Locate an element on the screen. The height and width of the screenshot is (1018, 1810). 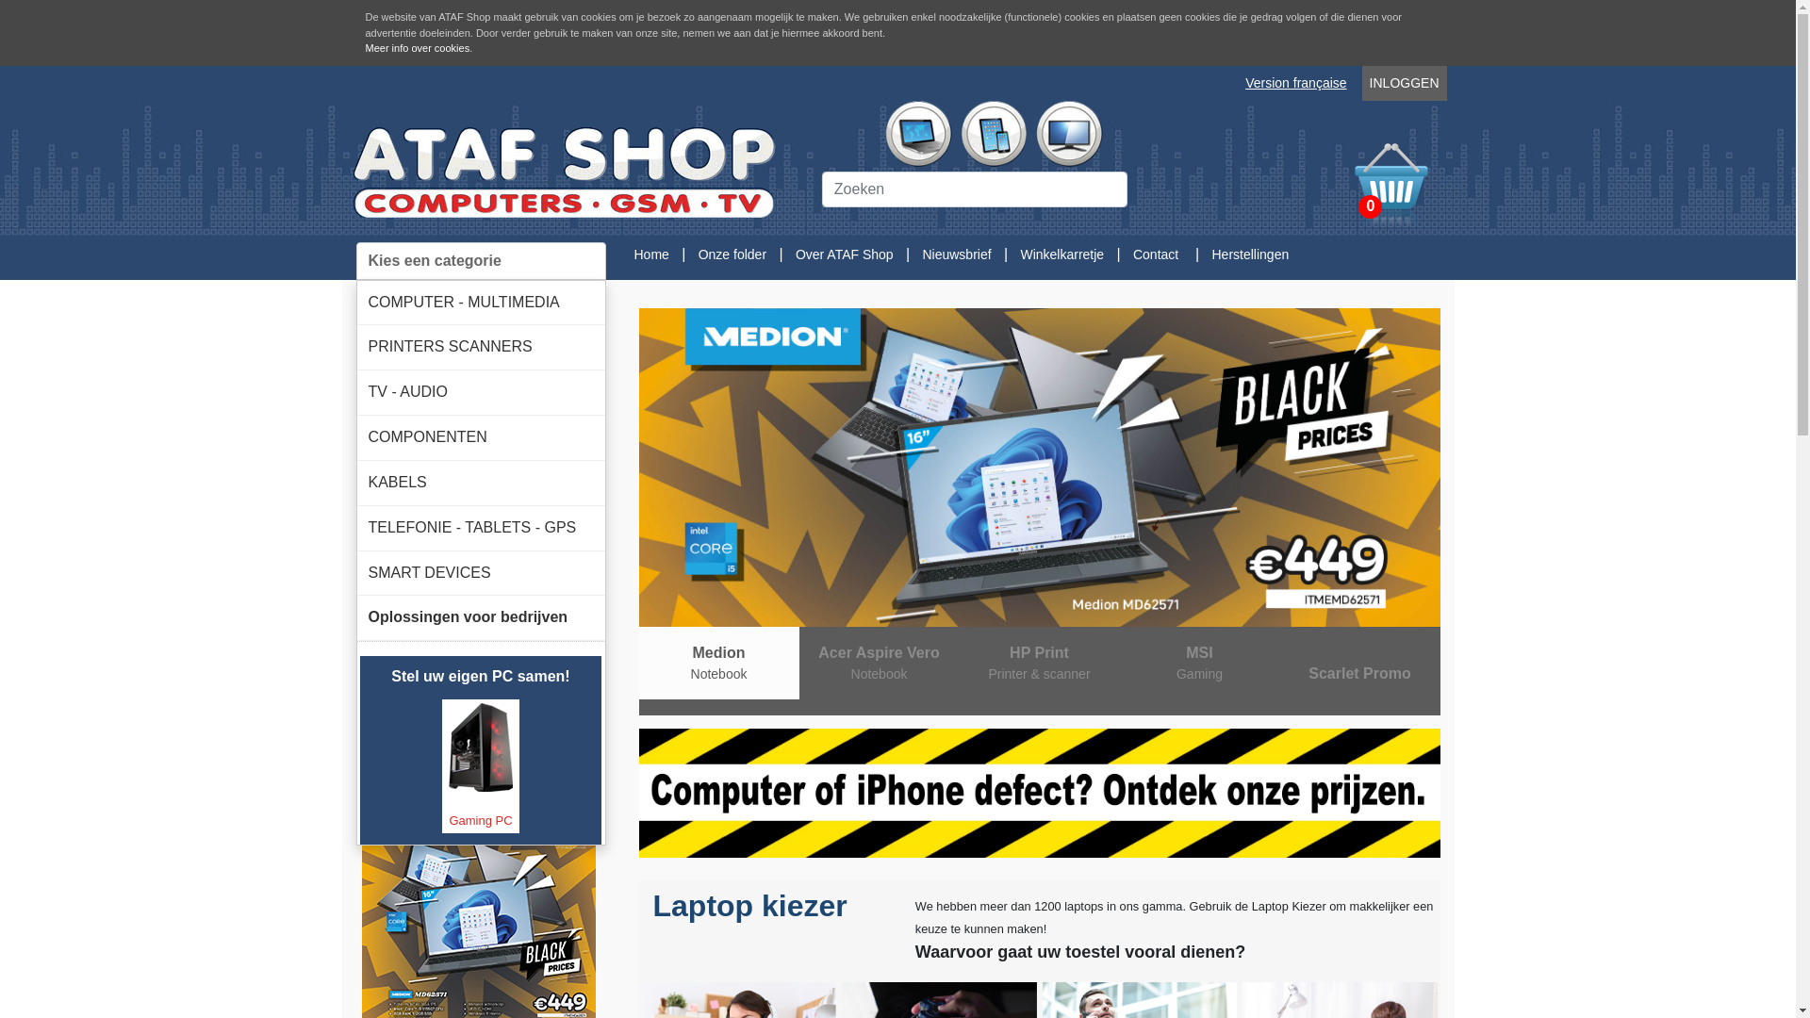
Winkelkarretje is located at coordinates (1061, 254).